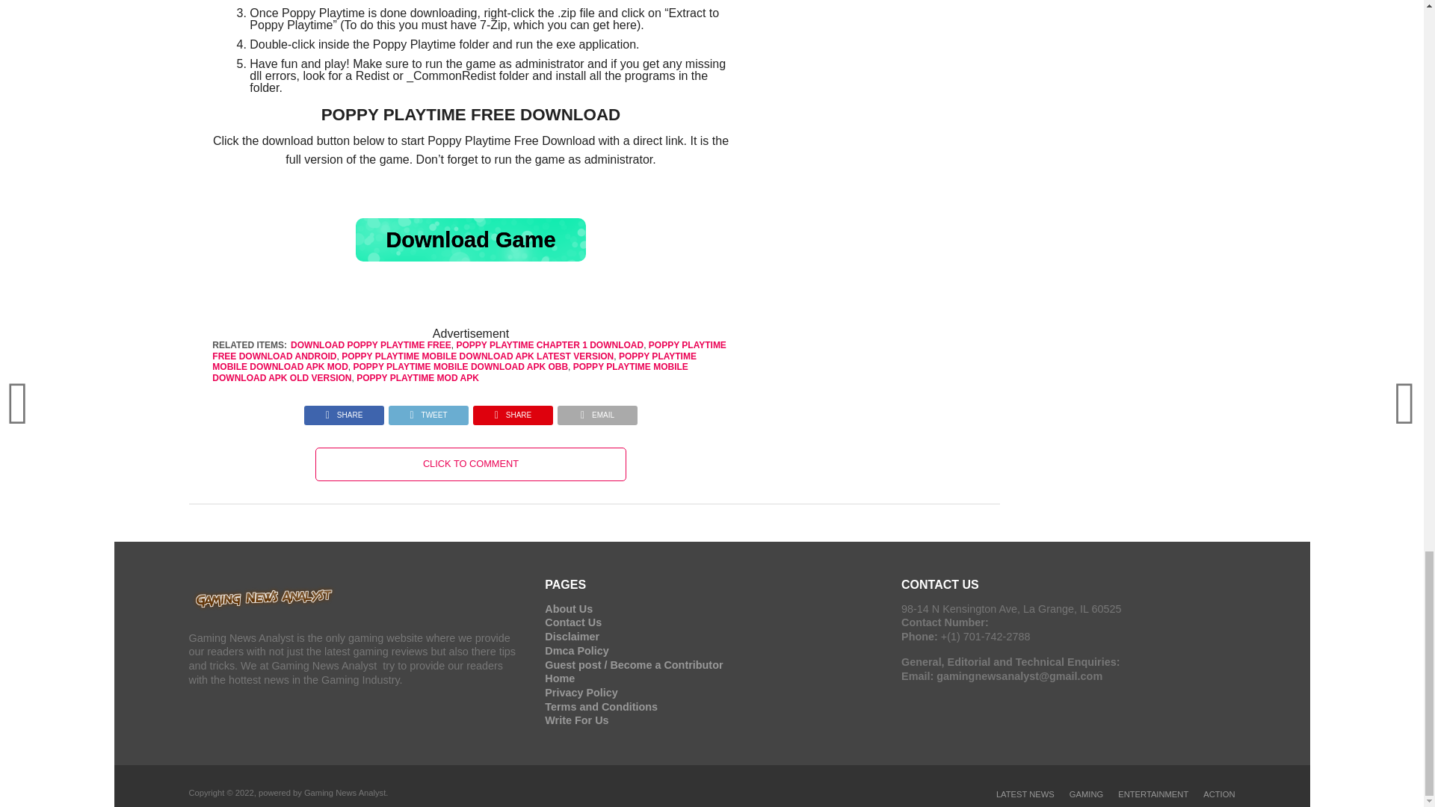 The width and height of the screenshot is (1435, 807). What do you see at coordinates (513, 411) in the screenshot?
I see `Pin This Post` at bounding box center [513, 411].